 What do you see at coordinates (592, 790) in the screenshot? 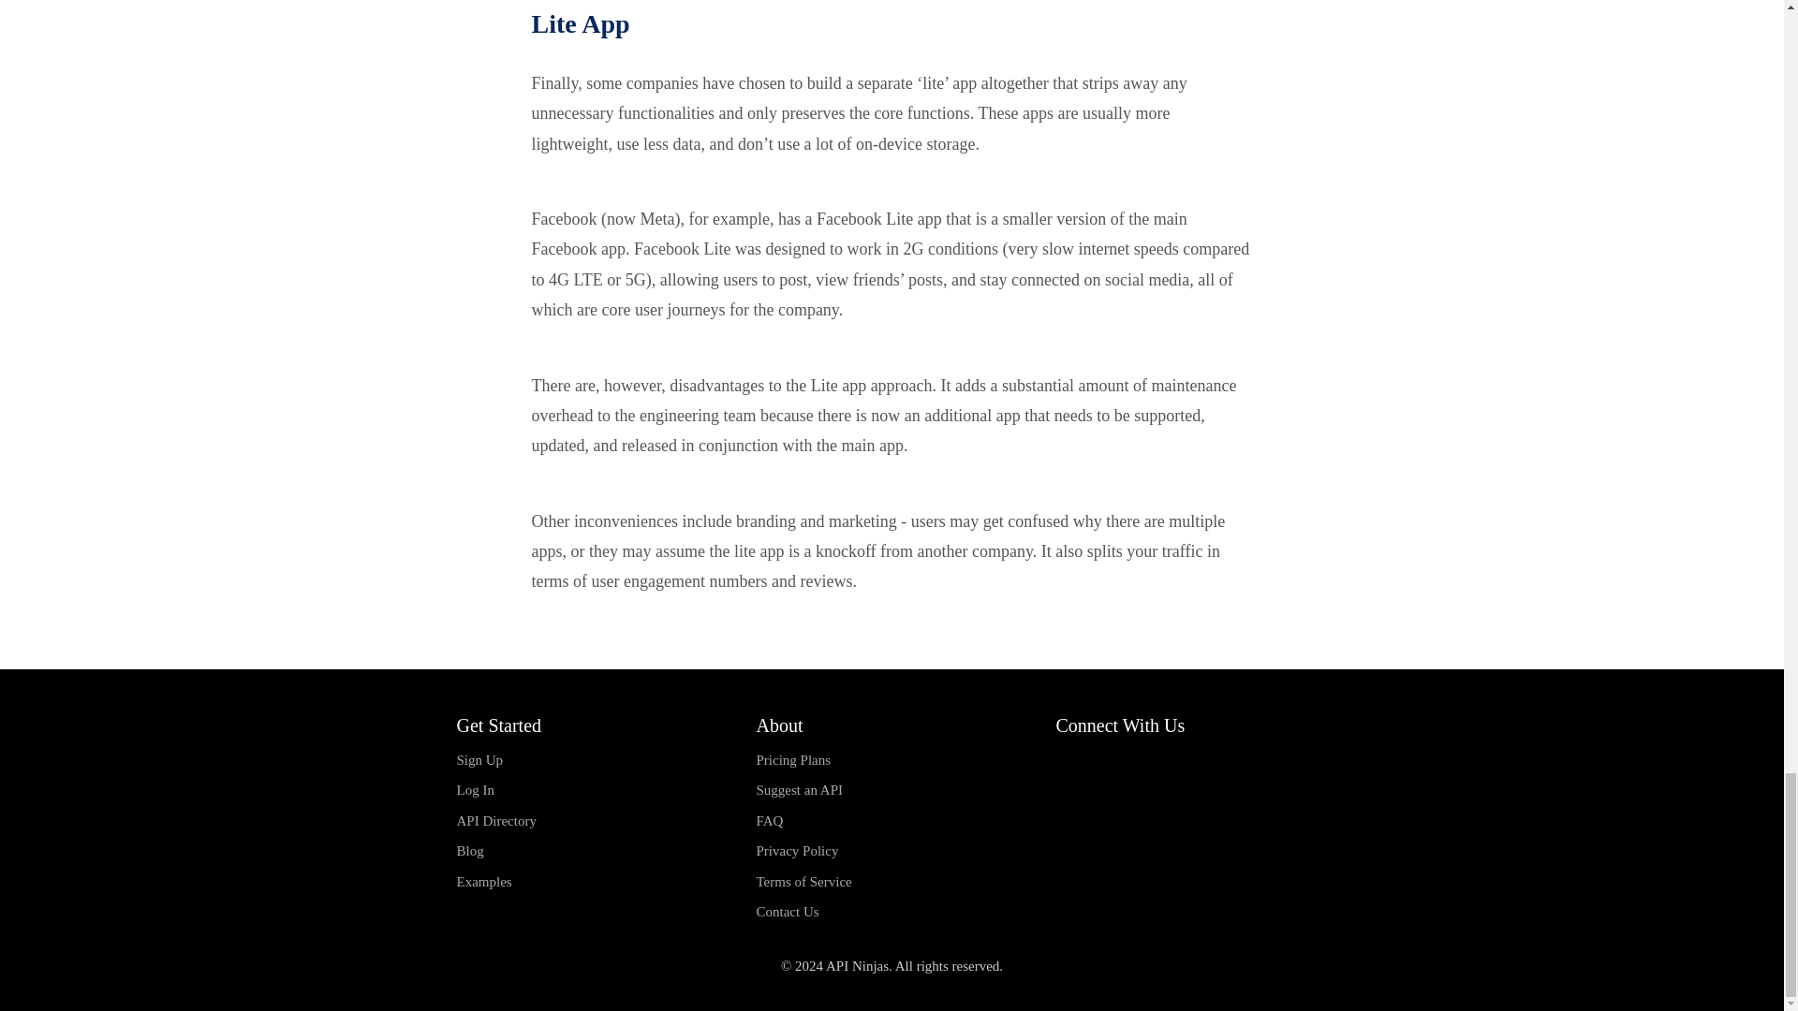
I see `Log In` at bounding box center [592, 790].